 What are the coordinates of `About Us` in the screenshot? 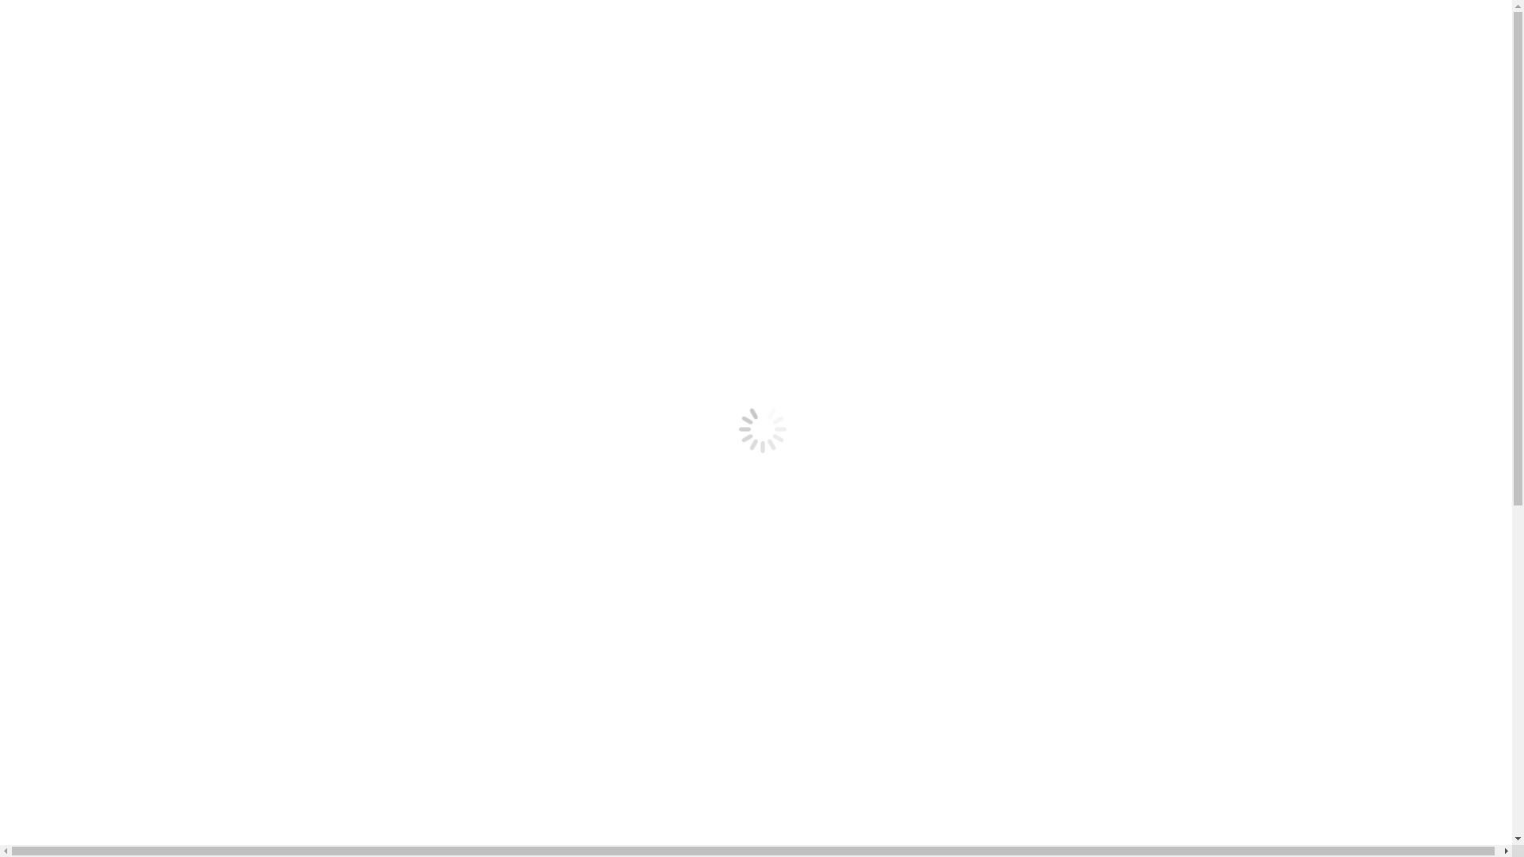 It's located at (94, 335).